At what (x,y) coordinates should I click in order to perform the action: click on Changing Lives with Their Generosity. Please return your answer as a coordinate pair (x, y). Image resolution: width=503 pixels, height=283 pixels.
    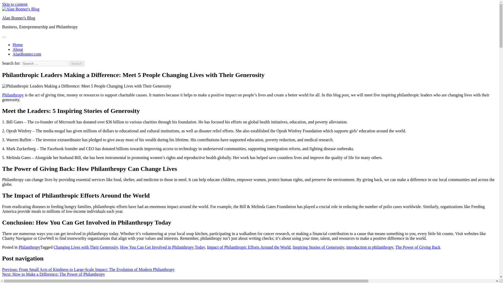
    Looking at the image, I should click on (86, 247).